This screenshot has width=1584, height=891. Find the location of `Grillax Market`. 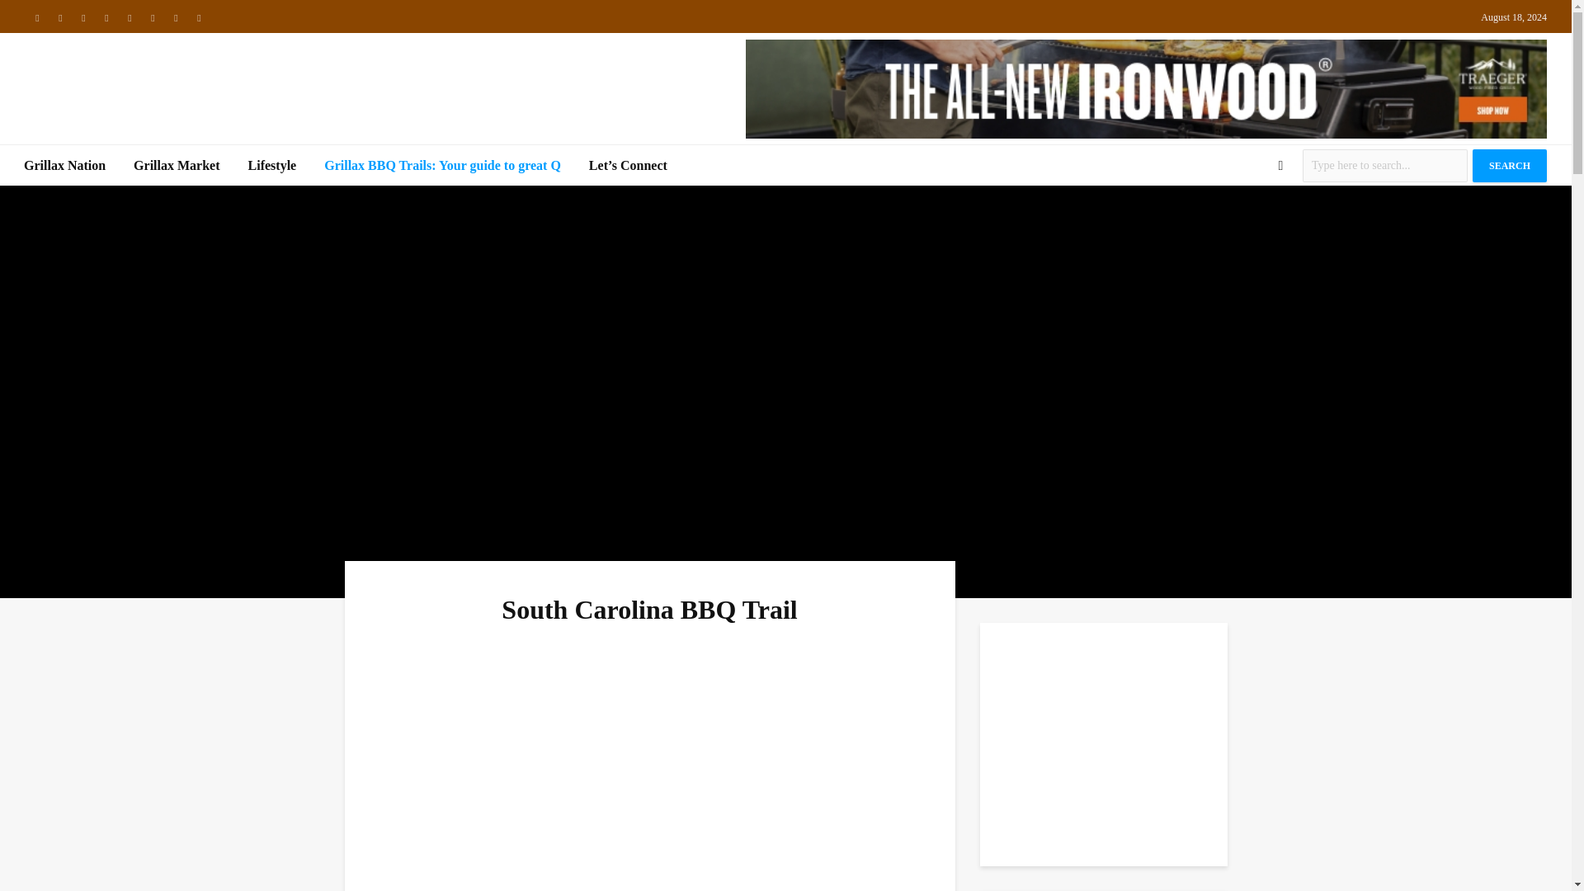

Grillax Market is located at coordinates (177, 165).